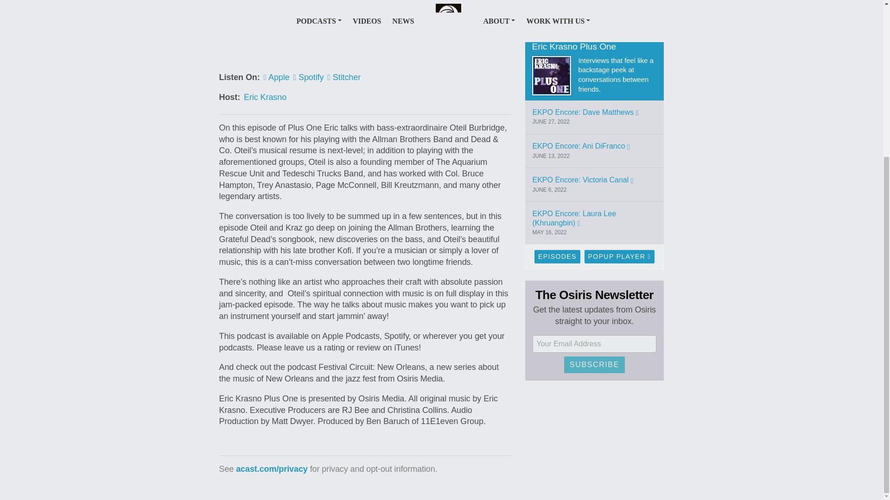 This screenshot has height=500, width=890. What do you see at coordinates (276, 77) in the screenshot?
I see `Apple` at bounding box center [276, 77].